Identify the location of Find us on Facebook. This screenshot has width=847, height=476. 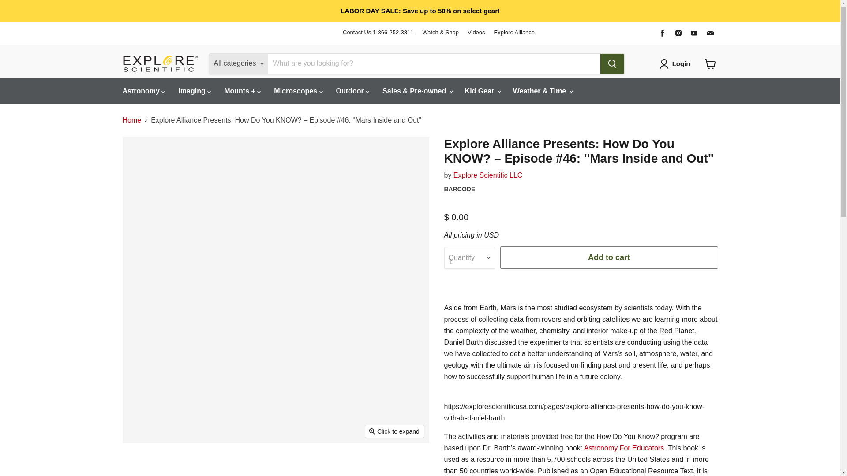
(663, 33).